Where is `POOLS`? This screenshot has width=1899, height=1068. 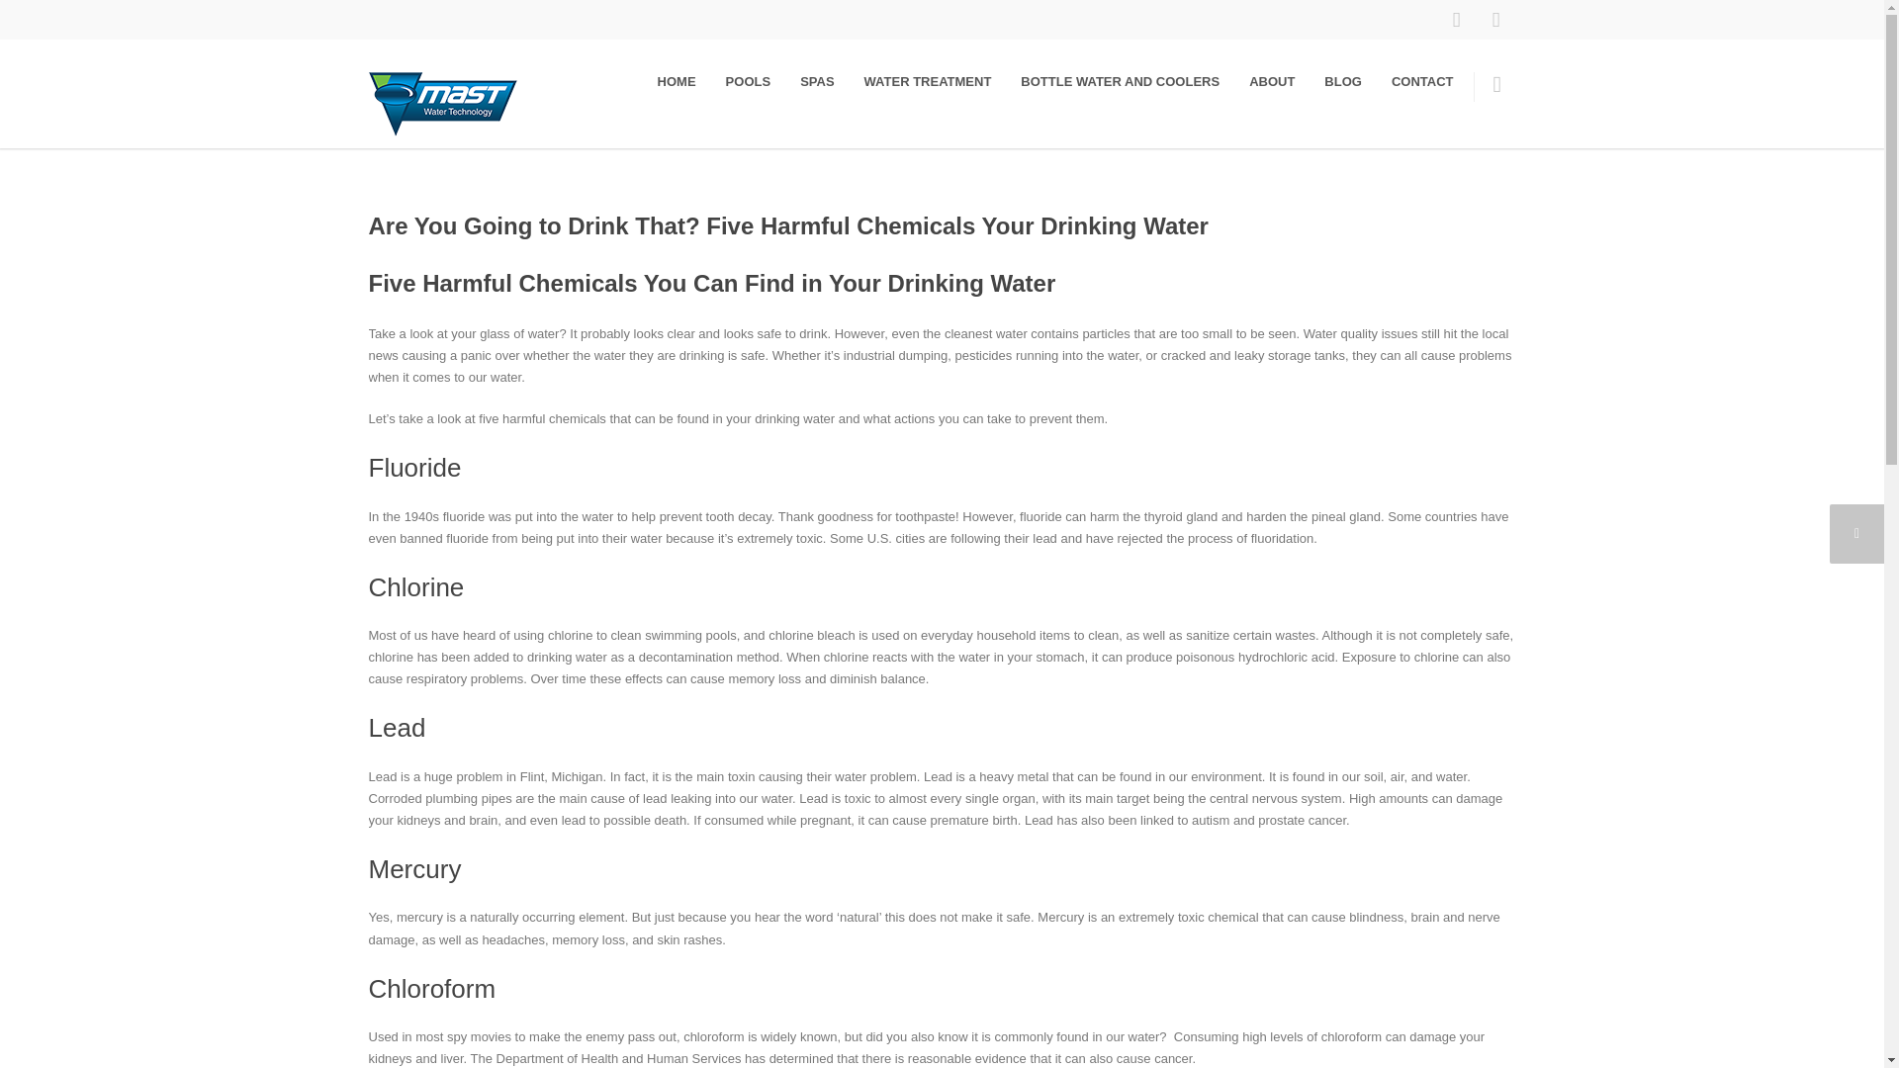
POOLS is located at coordinates (748, 81).